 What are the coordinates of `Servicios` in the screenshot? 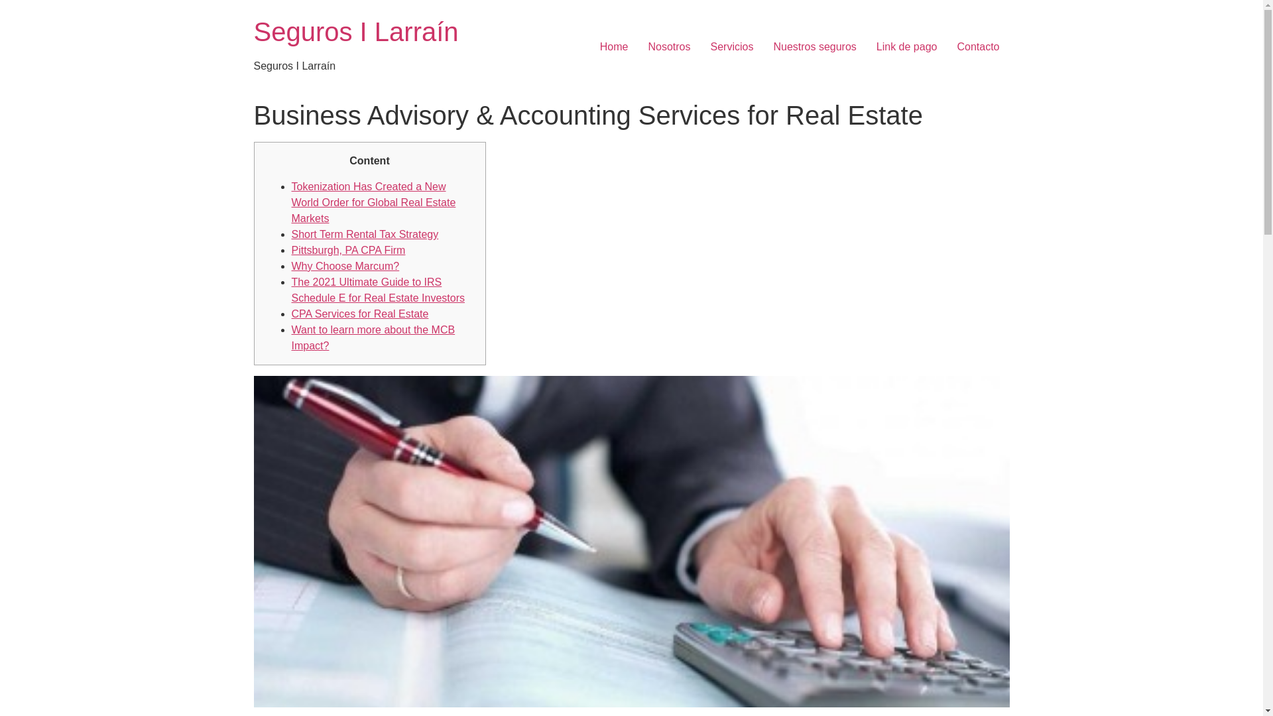 It's located at (732, 46).